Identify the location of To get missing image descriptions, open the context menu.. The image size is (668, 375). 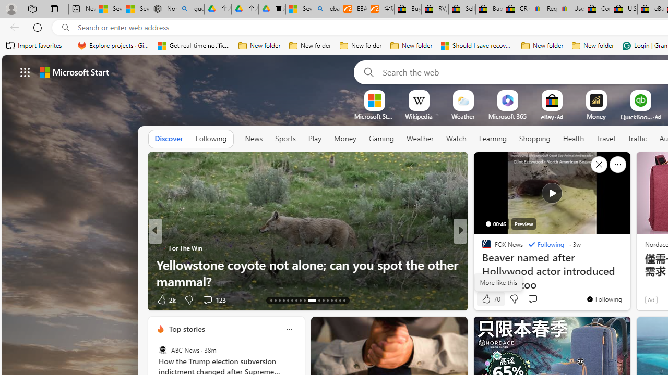
(374, 100).